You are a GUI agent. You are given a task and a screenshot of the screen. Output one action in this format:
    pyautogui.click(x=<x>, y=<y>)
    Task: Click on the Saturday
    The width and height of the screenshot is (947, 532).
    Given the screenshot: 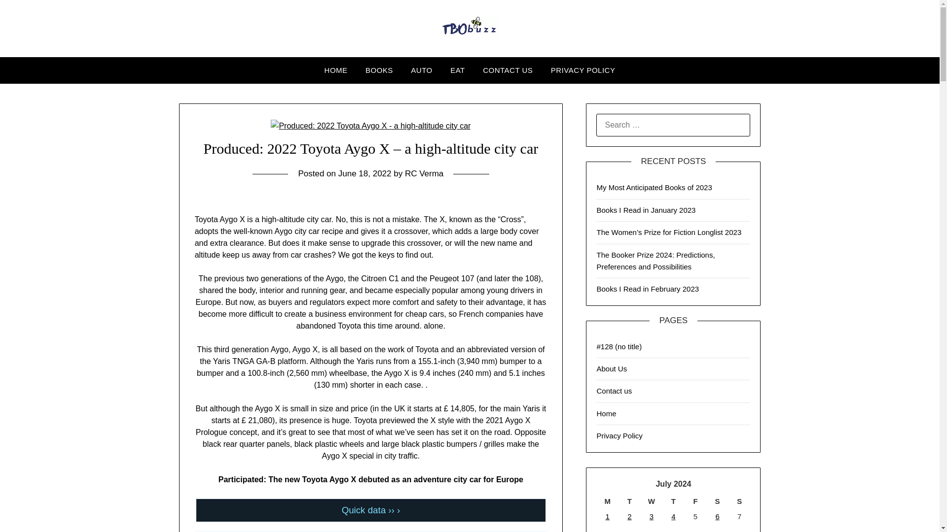 What is the action you would take?
    pyautogui.click(x=717, y=501)
    